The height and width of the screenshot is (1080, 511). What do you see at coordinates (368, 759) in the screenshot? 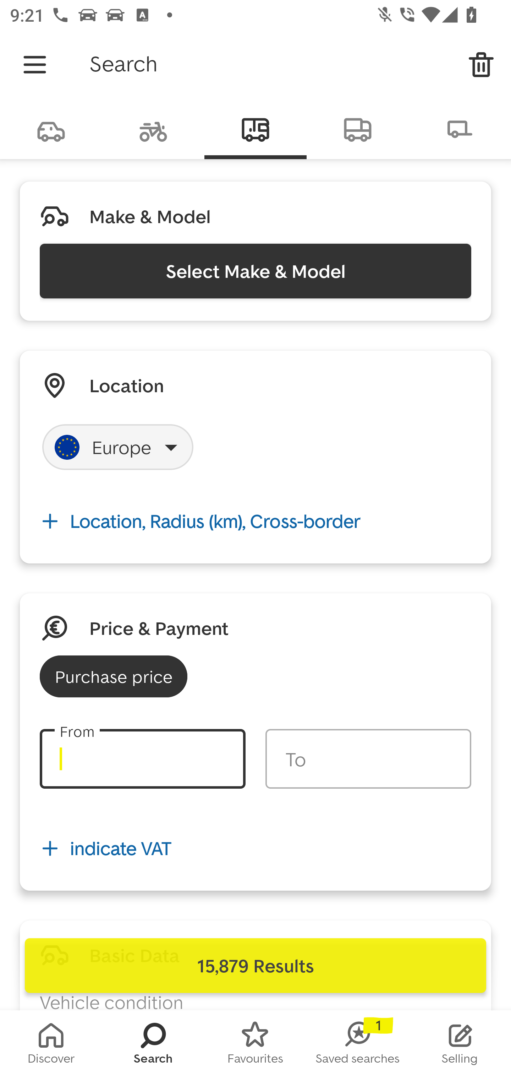
I see `To` at bounding box center [368, 759].